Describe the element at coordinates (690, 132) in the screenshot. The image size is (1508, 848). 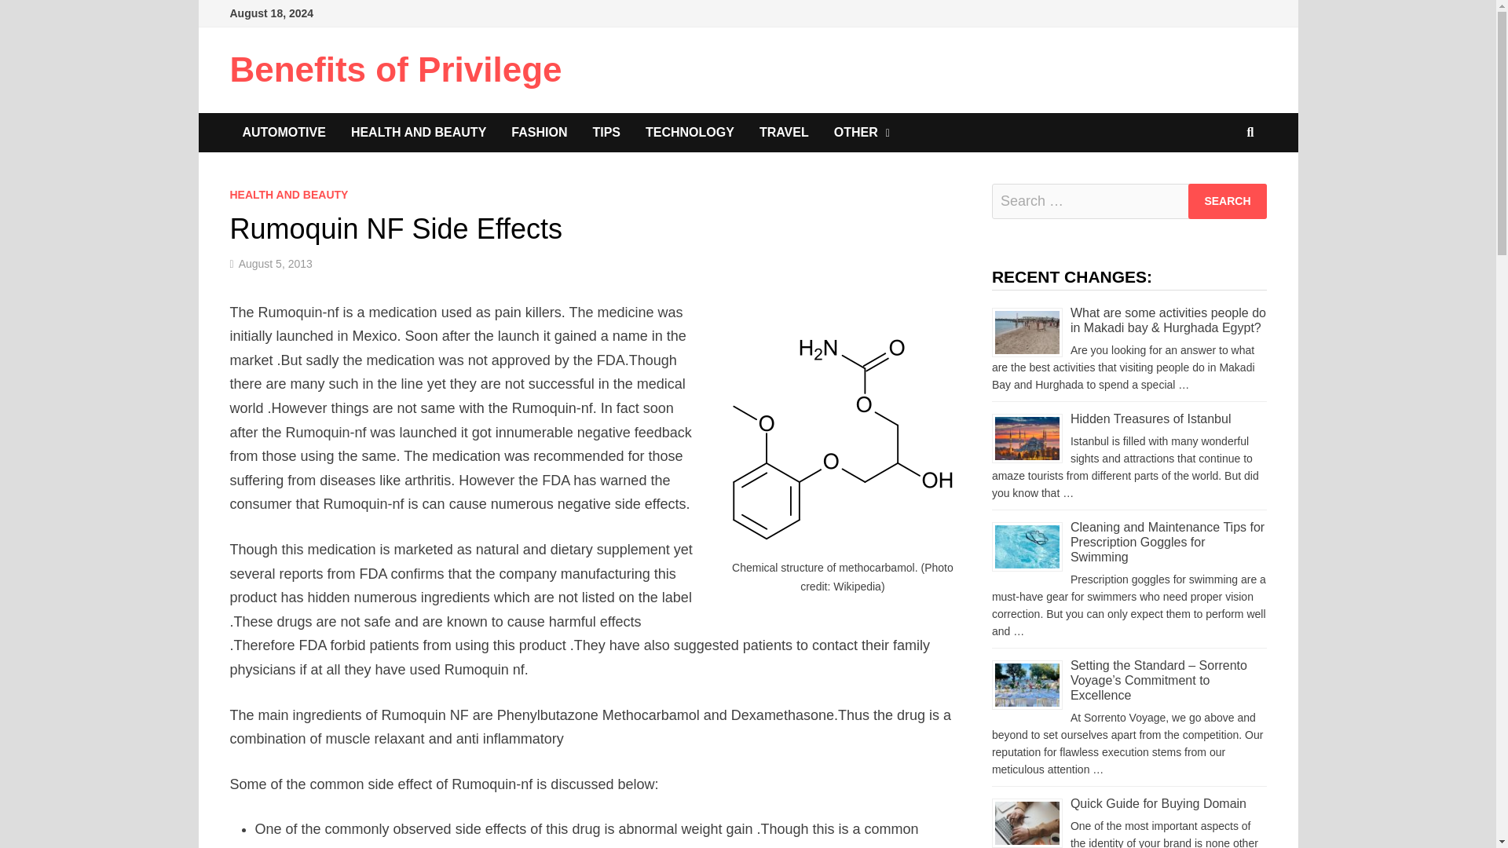
I see `TECHNOLOGY` at that location.